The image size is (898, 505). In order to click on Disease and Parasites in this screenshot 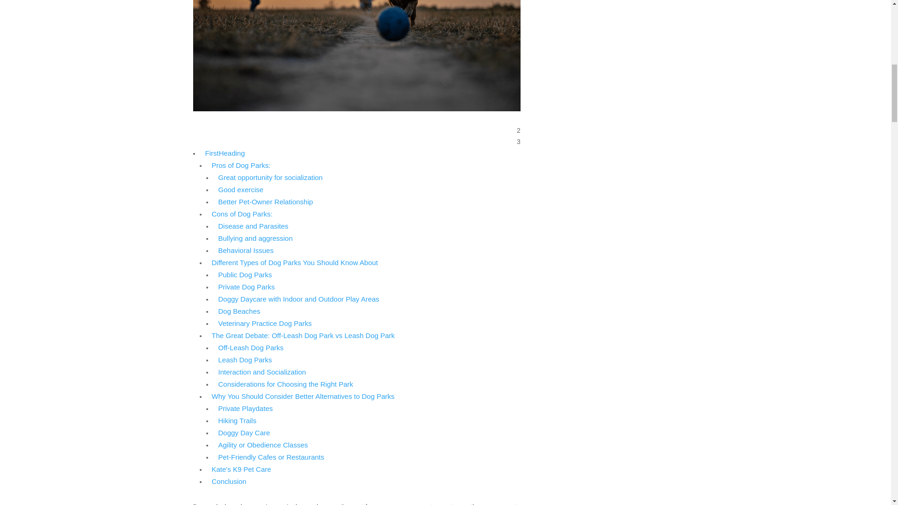, I will do `click(253, 226)`.